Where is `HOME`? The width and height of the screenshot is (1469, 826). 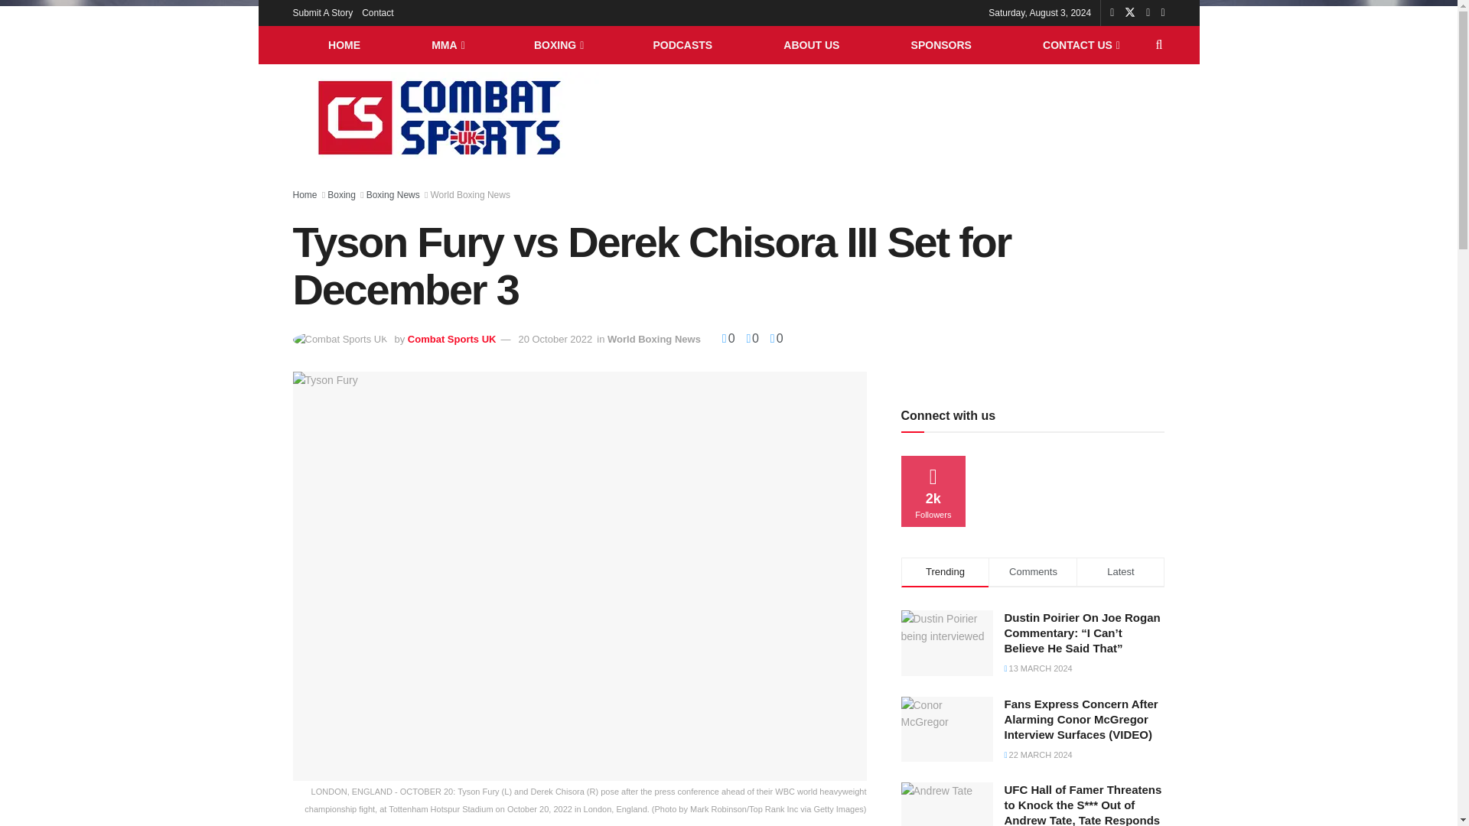 HOME is located at coordinates (344, 44).